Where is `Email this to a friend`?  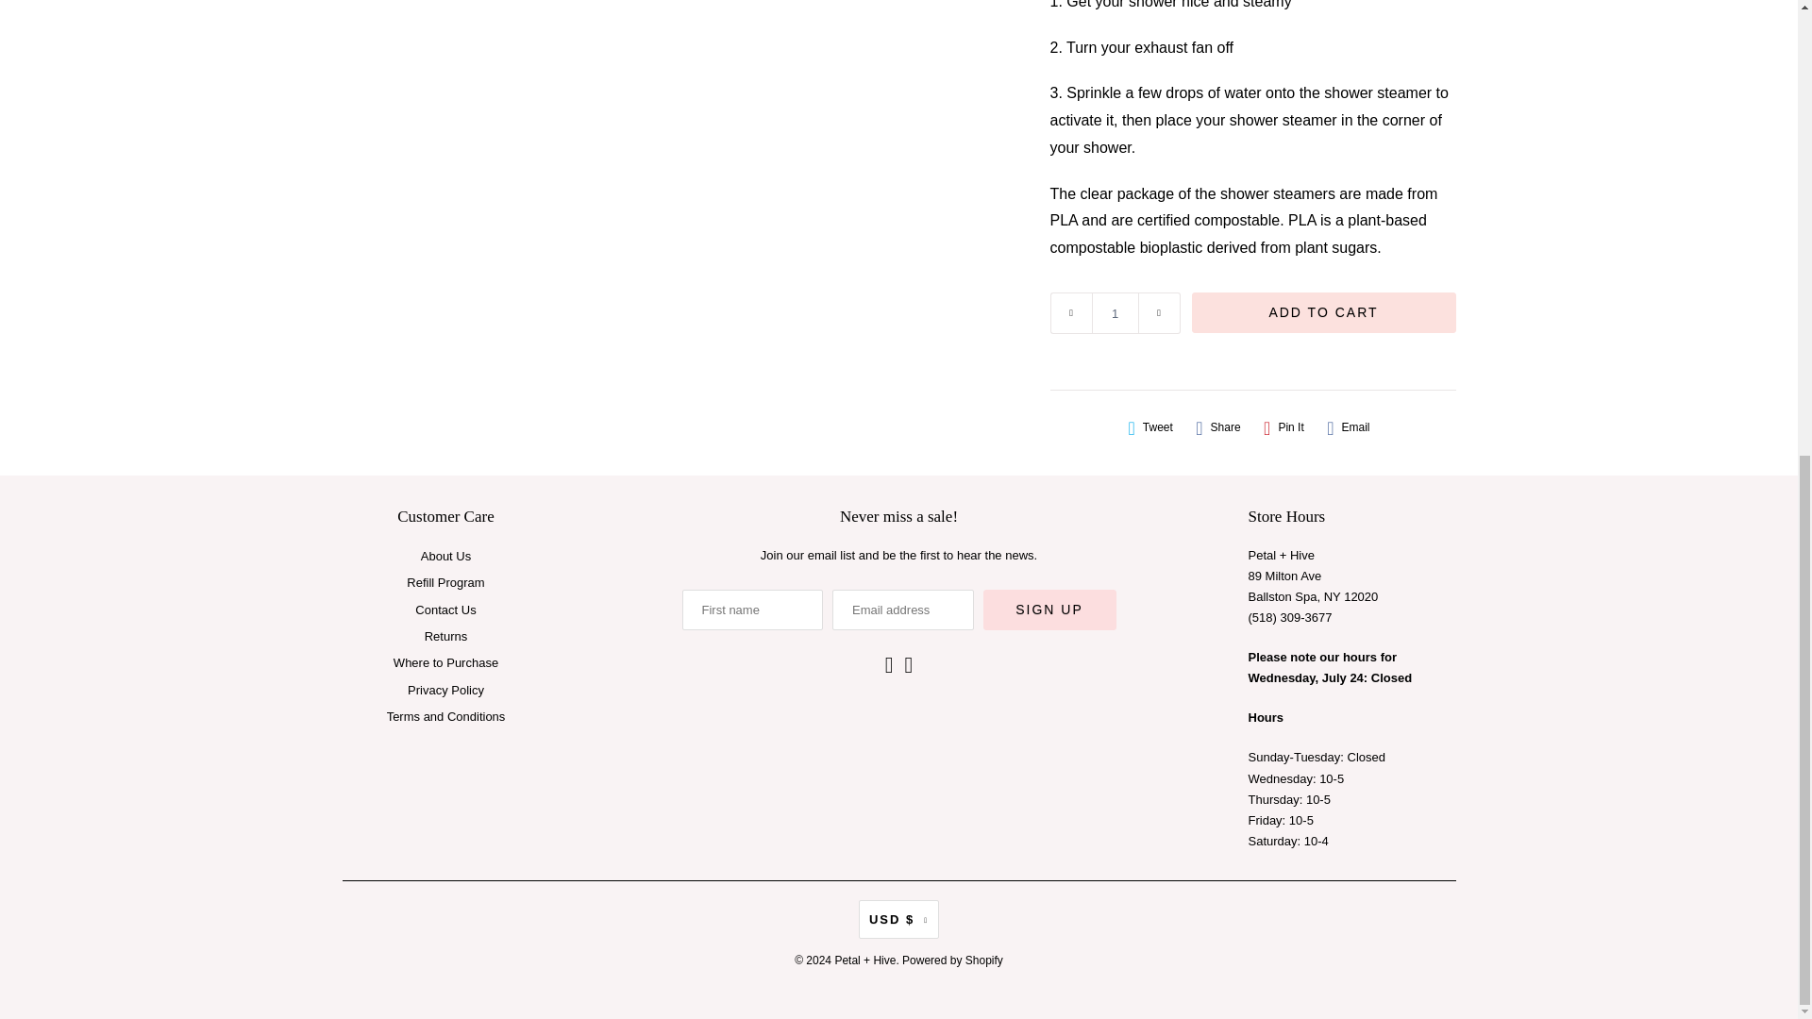 Email this to a friend is located at coordinates (1348, 427).